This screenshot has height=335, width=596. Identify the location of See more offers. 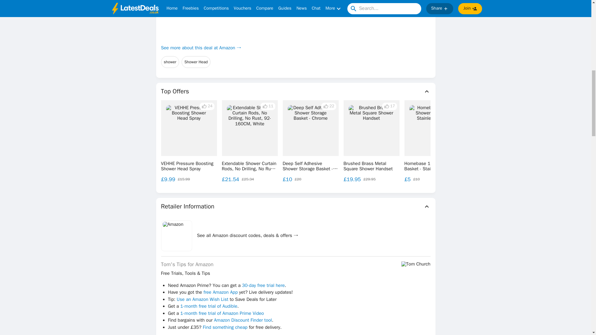
(544, 141).